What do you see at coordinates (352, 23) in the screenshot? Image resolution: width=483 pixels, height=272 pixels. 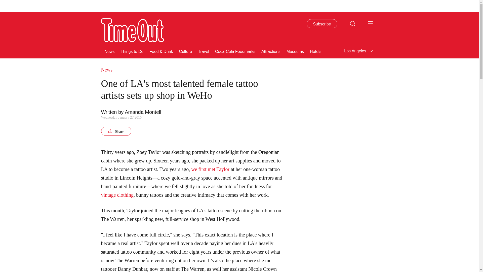 I see `Search` at bounding box center [352, 23].